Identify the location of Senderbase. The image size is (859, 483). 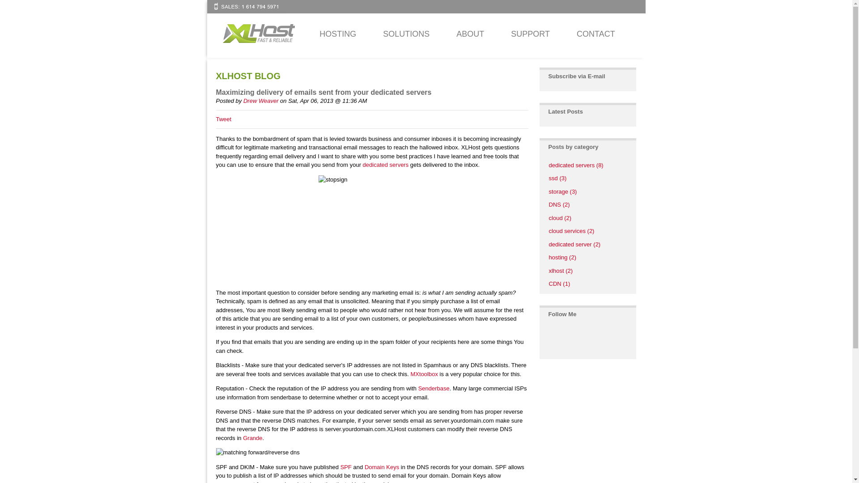
(434, 388).